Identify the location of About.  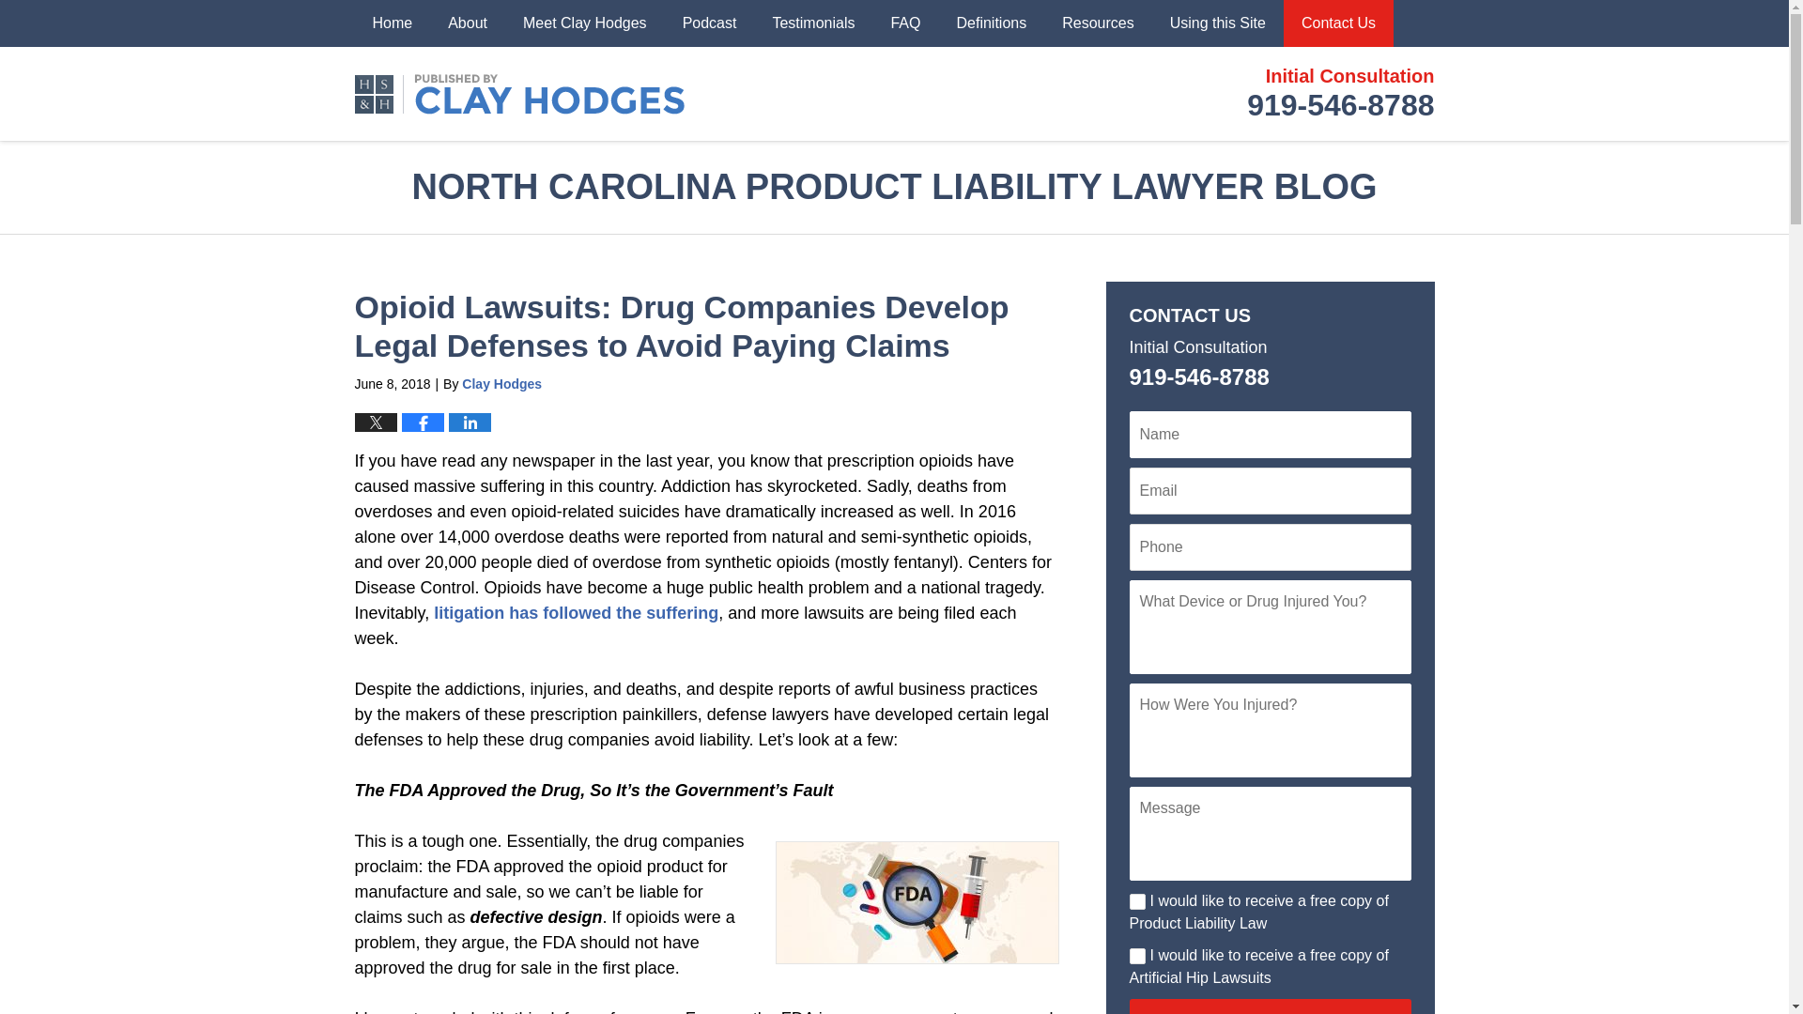
(468, 23).